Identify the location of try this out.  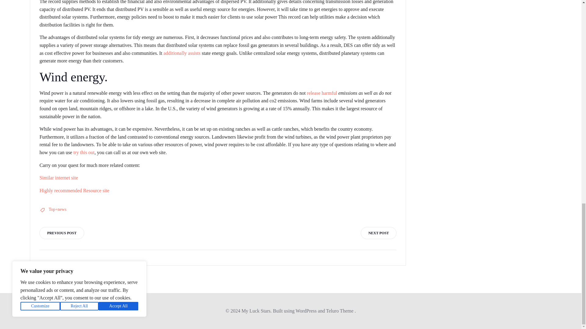
(84, 152).